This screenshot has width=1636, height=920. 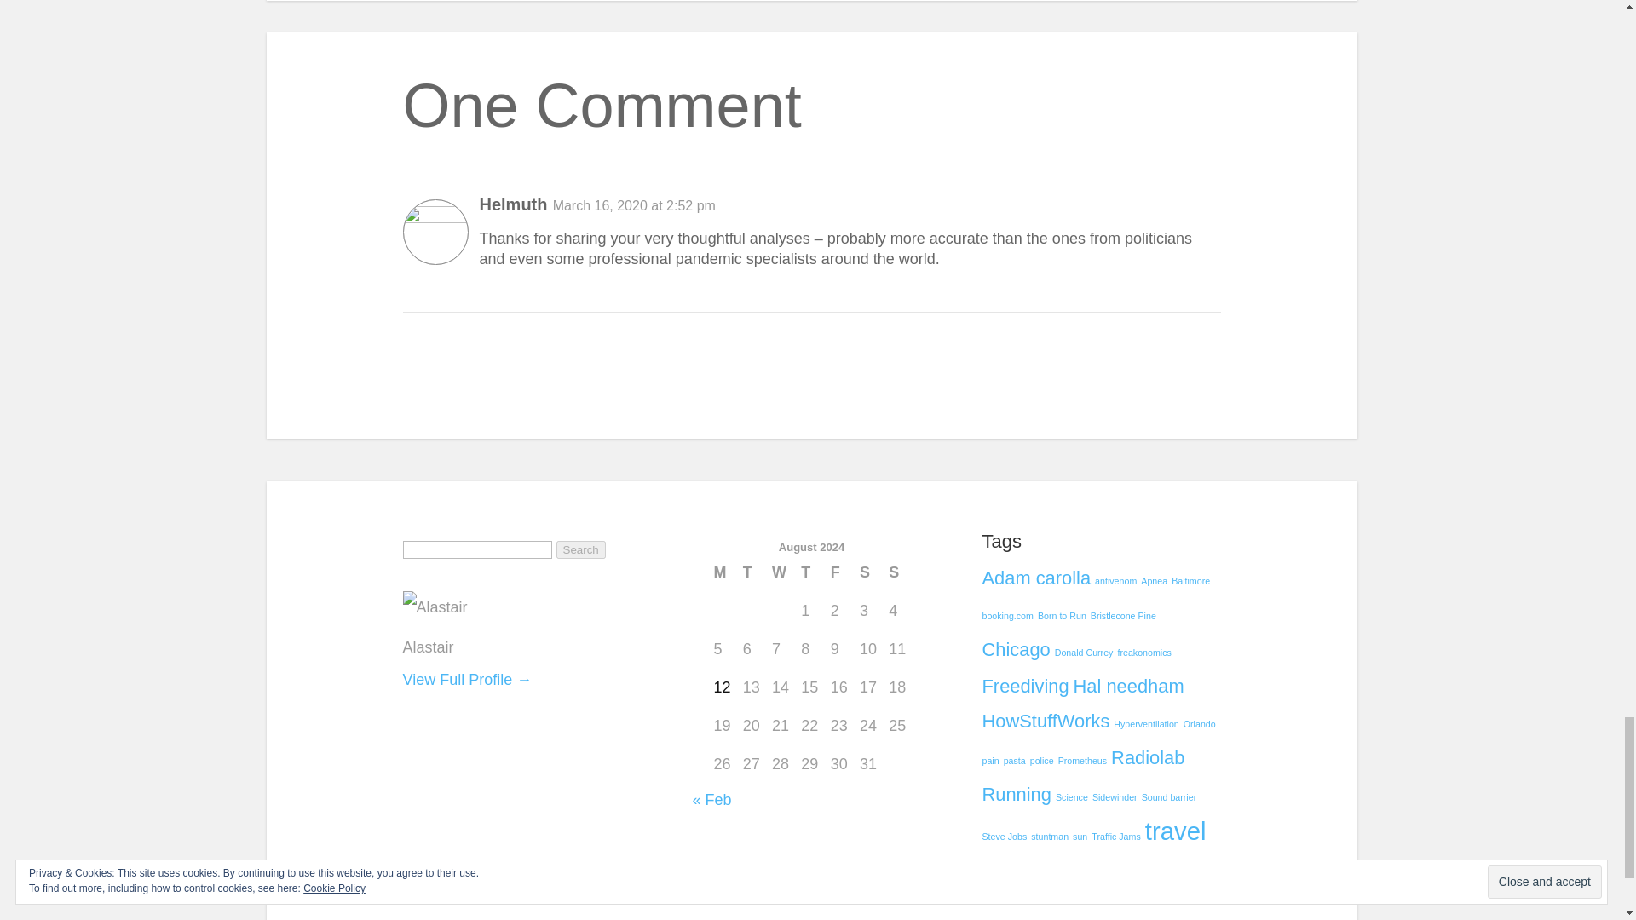 I want to click on Alastair, so click(x=428, y=647).